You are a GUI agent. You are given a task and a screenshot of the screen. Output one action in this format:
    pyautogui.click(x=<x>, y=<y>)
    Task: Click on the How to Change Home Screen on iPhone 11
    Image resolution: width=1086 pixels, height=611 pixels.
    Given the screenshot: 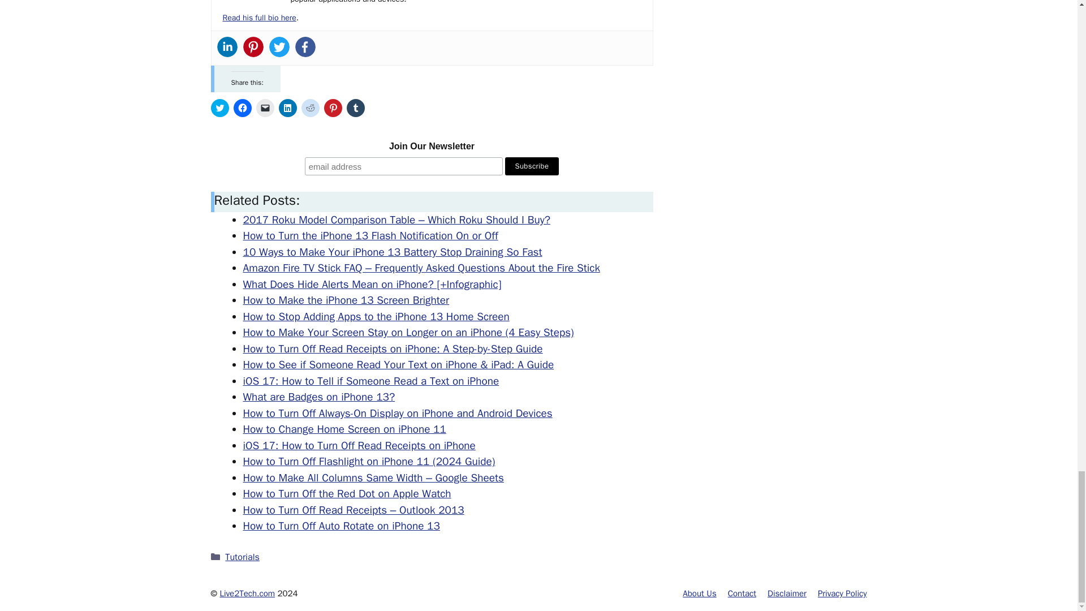 What is the action you would take?
    pyautogui.click(x=345, y=429)
    